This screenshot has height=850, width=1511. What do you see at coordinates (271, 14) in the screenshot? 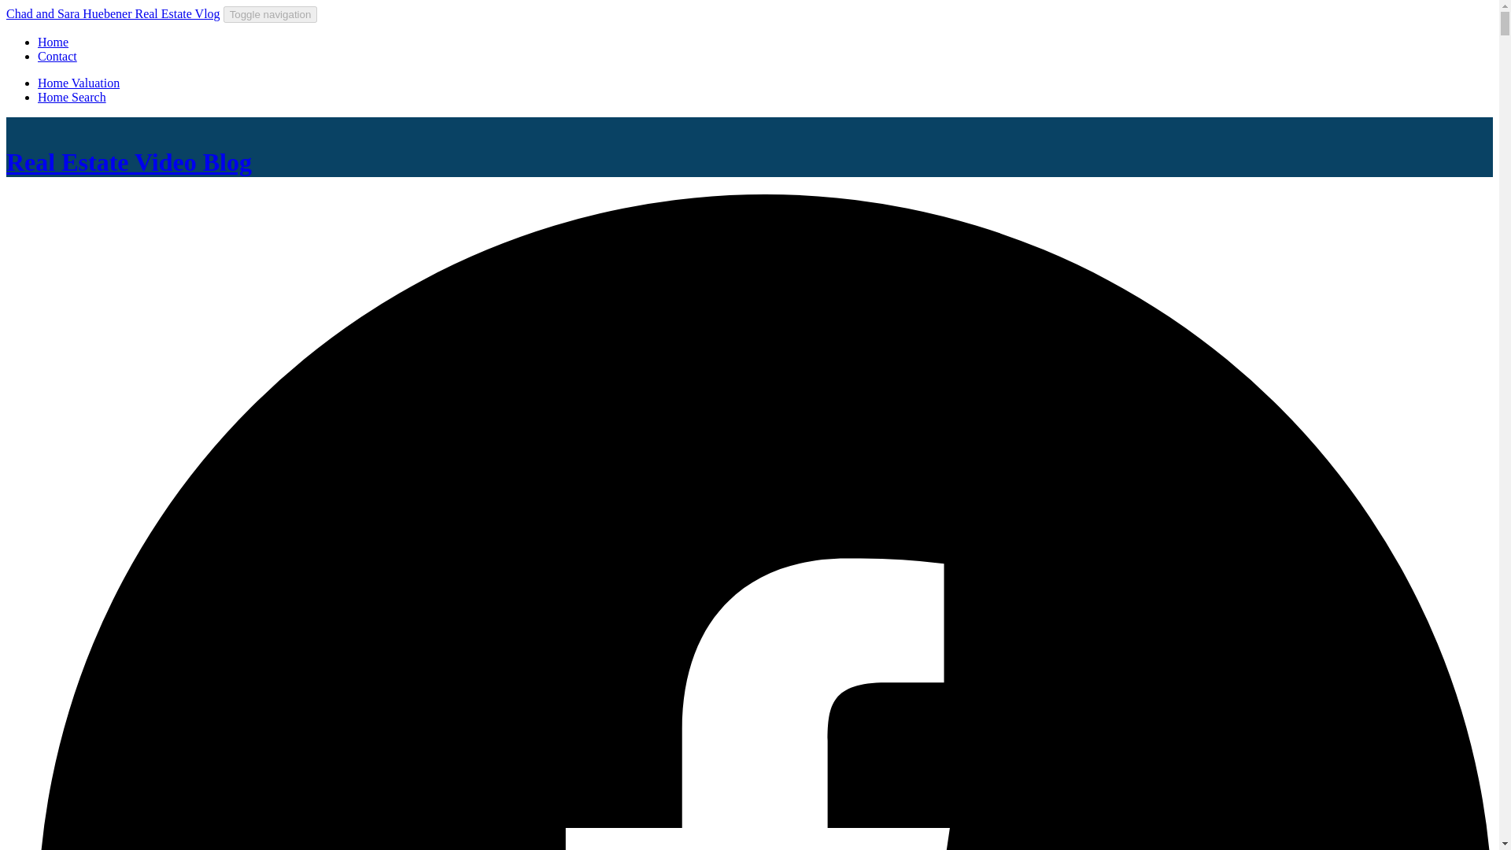
I see `Toggle navigation` at bounding box center [271, 14].